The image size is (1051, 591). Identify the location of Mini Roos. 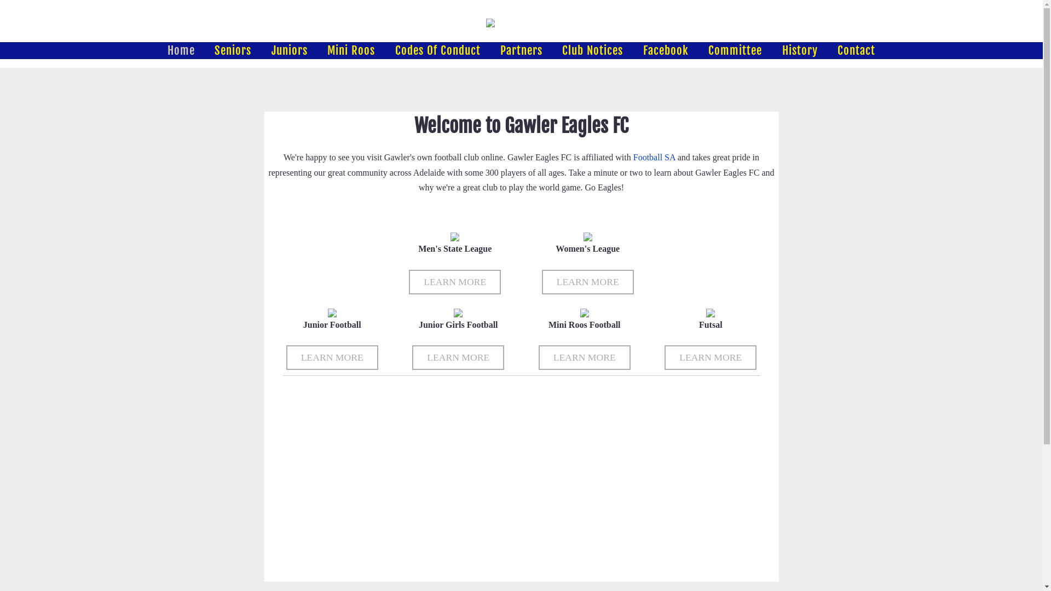
(351, 50).